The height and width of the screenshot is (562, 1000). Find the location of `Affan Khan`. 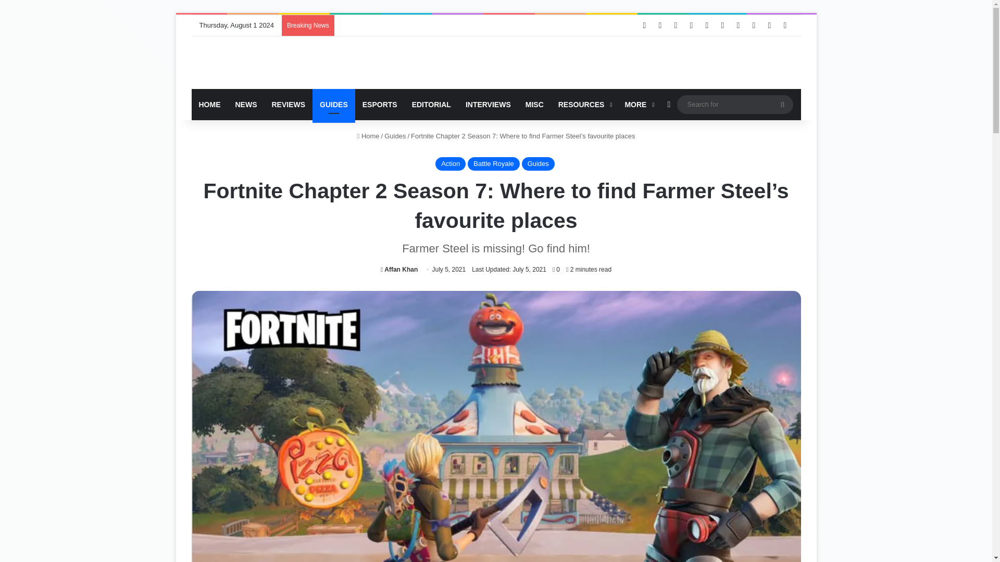

Affan Khan is located at coordinates (399, 269).